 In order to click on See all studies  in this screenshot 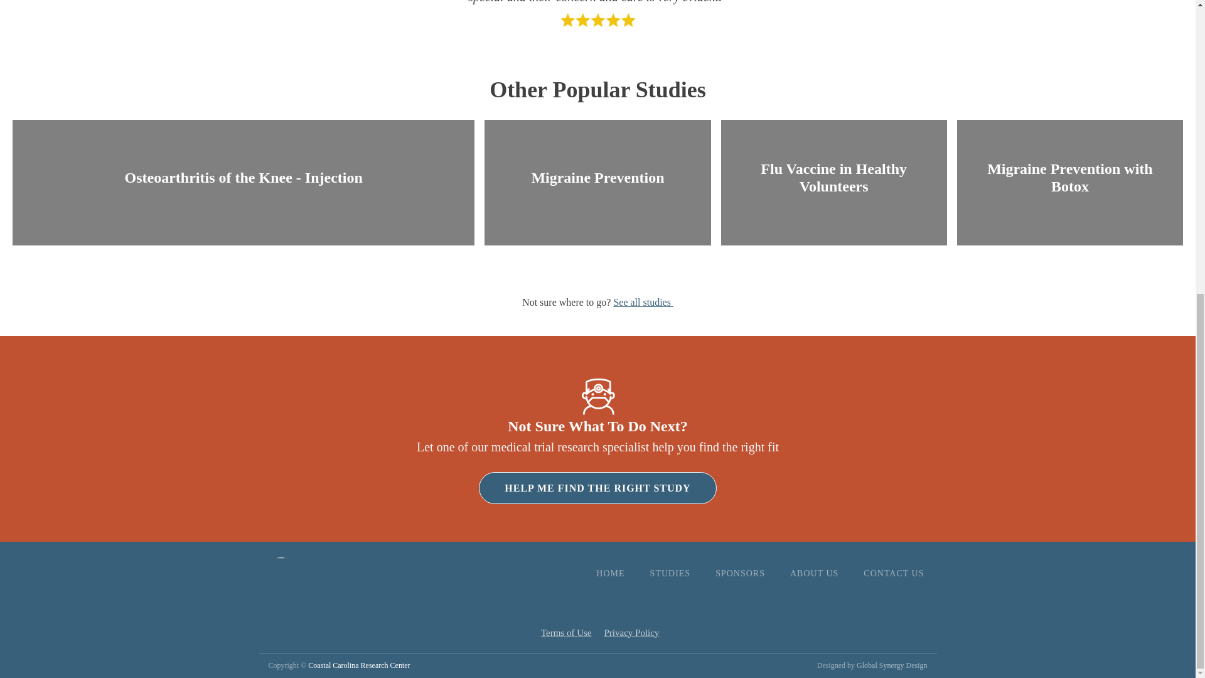, I will do `click(643, 303)`.